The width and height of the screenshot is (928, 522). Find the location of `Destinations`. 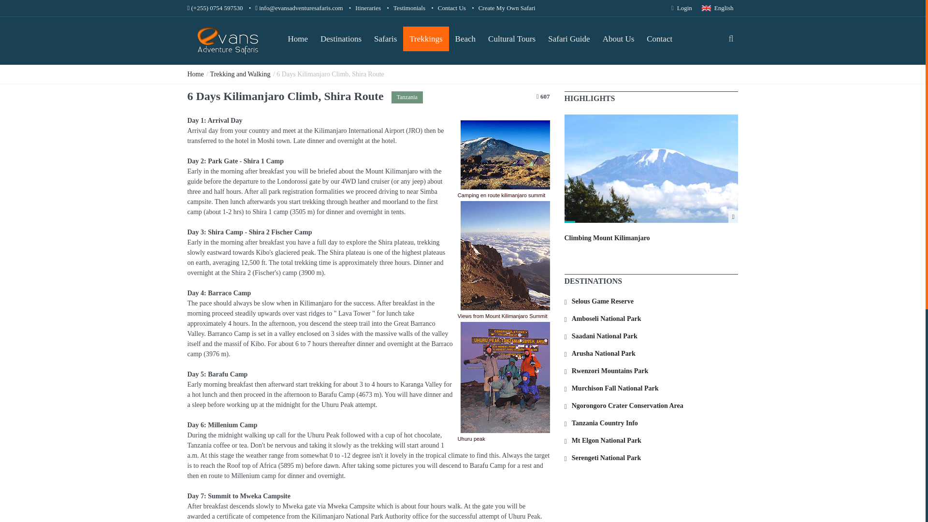

Destinations is located at coordinates (341, 39).